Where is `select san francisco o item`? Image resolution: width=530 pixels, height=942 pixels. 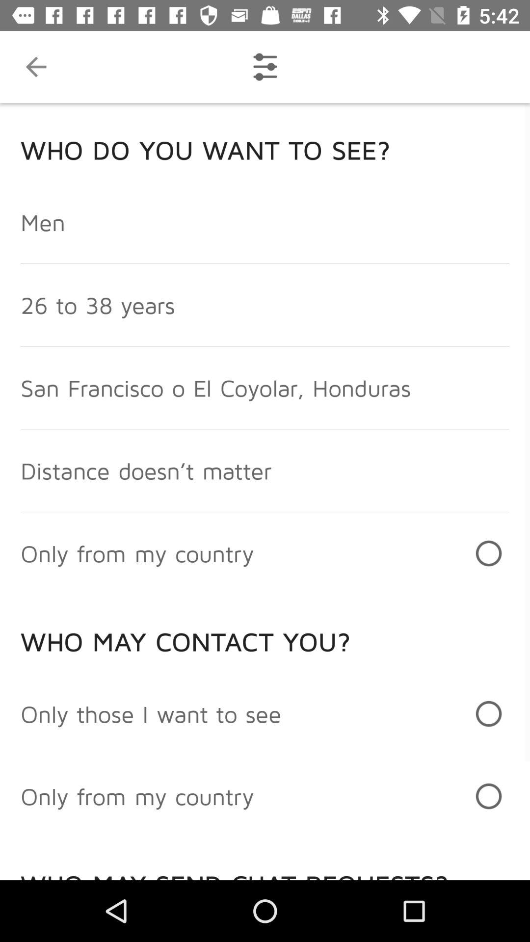
select san francisco o item is located at coordinates (215, 388).